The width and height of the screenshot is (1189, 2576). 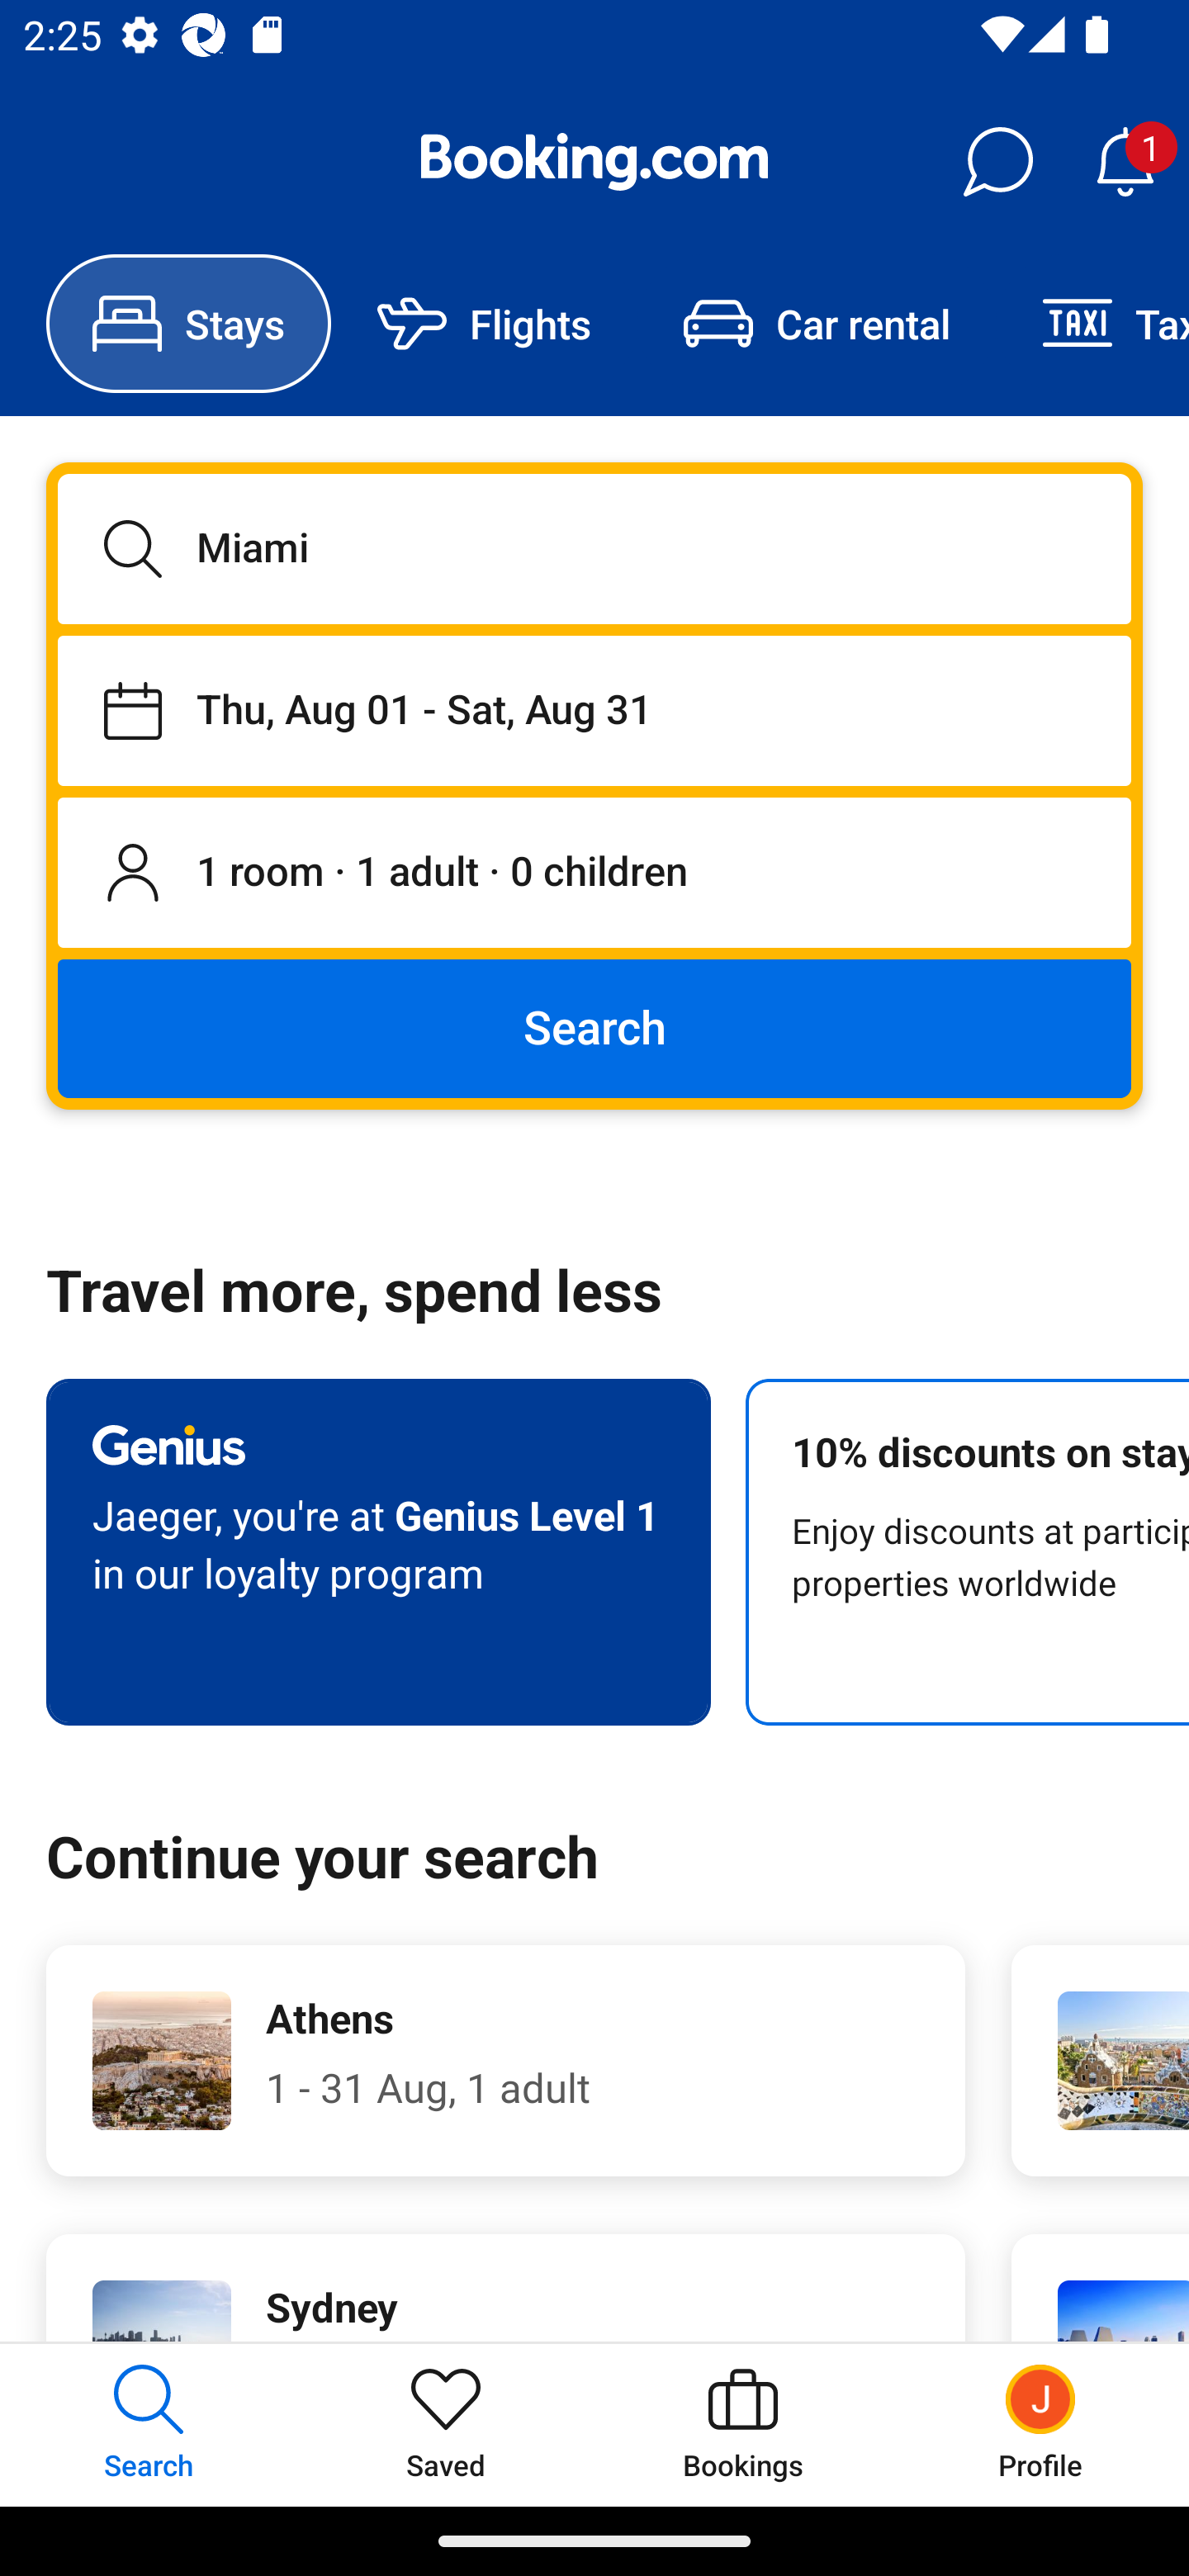 What do you see at coordinates (1125, 162) in the screenshot?
I see `Notifications` at bounding box center [1125, 162].